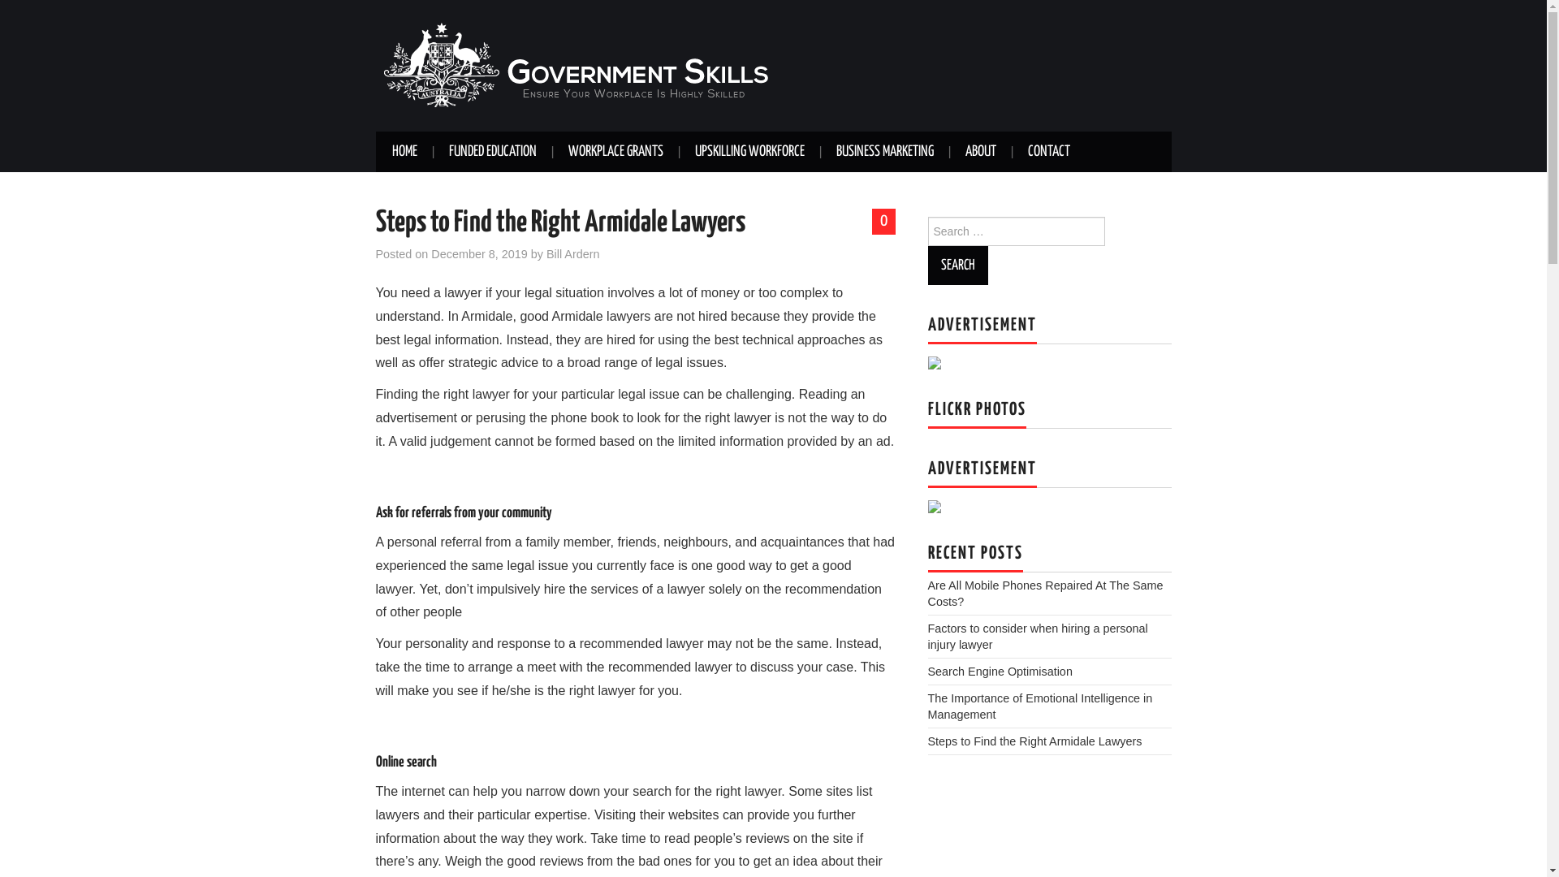 This screenshot has height=877, width=1559. Describe the element at coordinates (577, 65) in the screenshot. I see `Government Skills` at that location.